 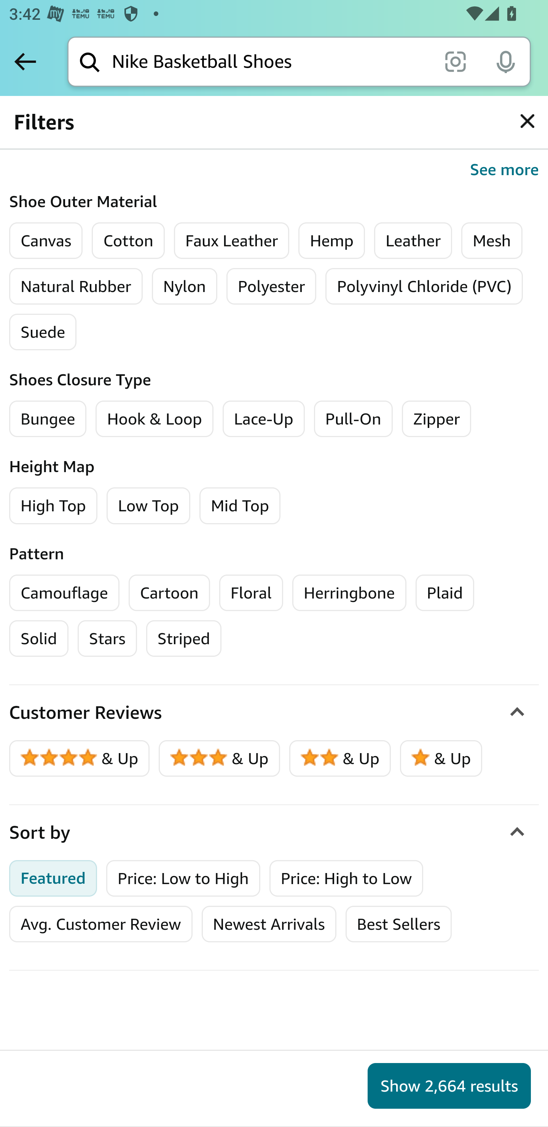 What do you see at coordinates (154, 418) in the screenshot?
I see `Hook & Loop` at bounding box center [154, 418].